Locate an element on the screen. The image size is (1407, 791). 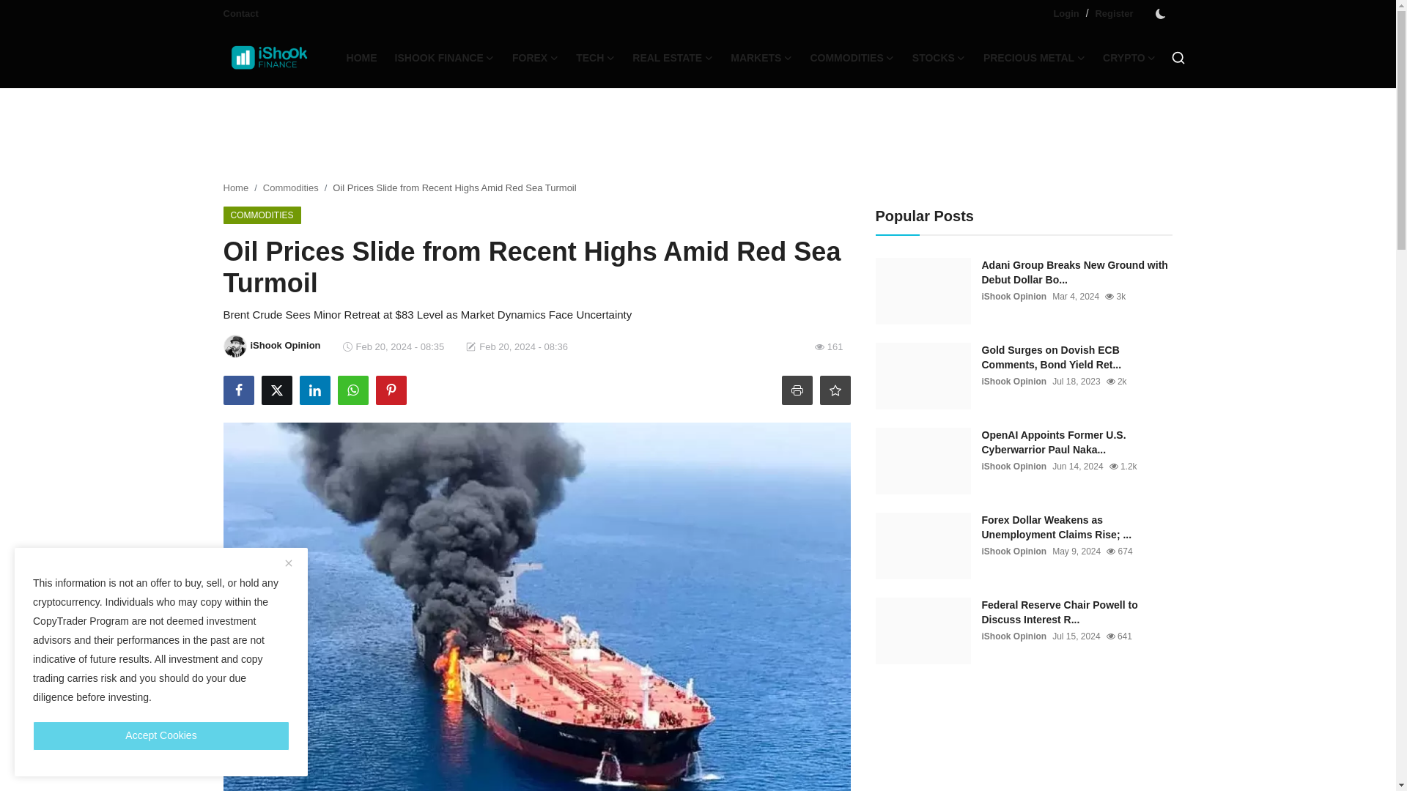
ISHOOK FINANCE is located at coordinates (444, 57).